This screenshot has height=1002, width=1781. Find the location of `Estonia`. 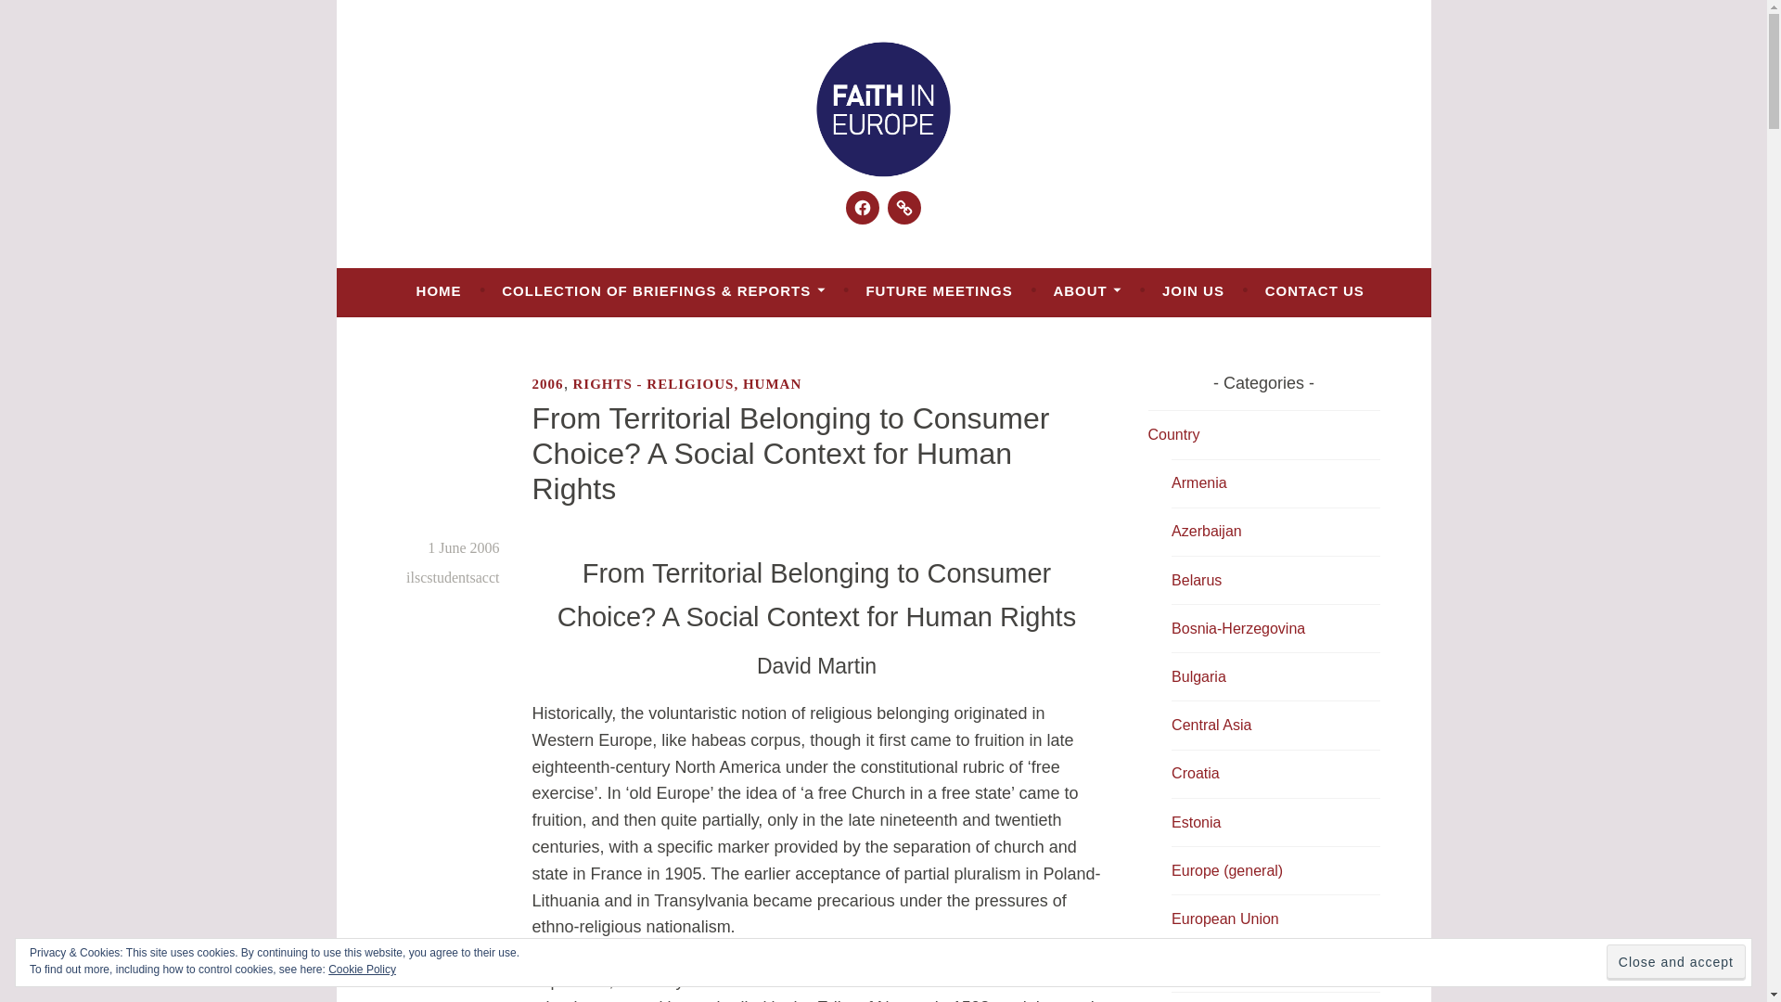

Estonia is located at coordinates (1196, 822).